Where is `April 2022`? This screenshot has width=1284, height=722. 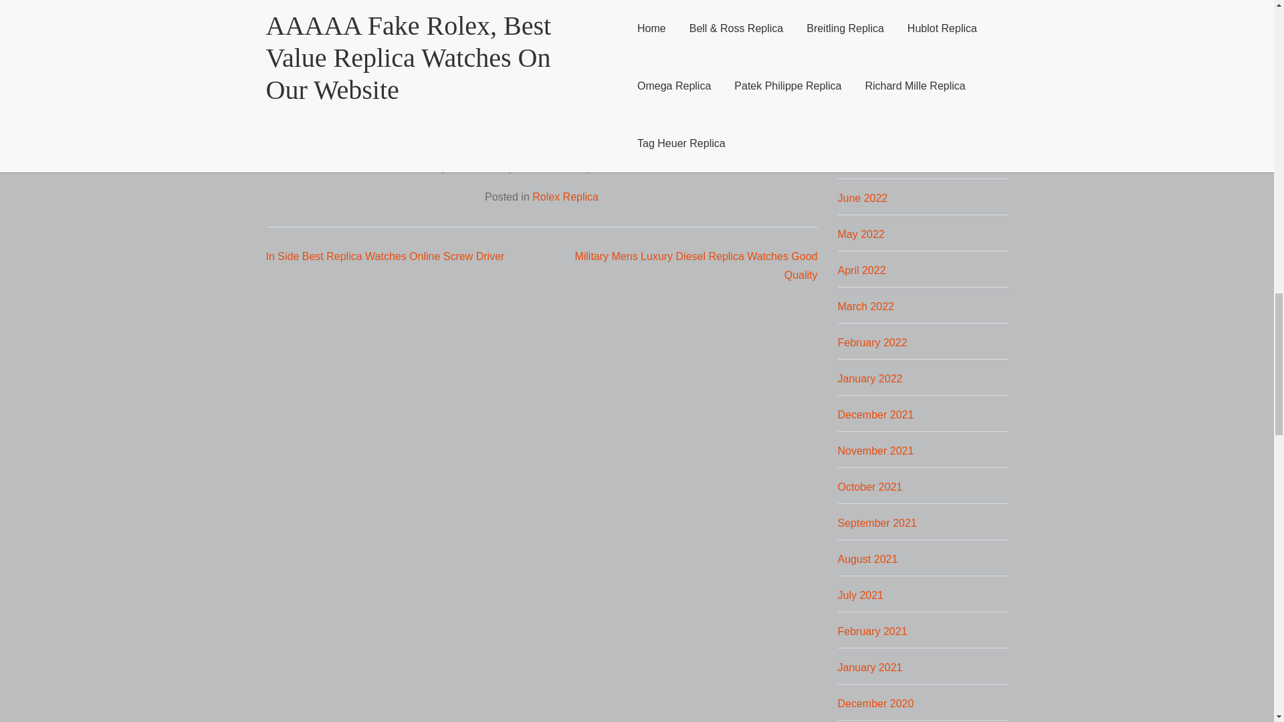
April 2022 is located at coordinates (861, 270).